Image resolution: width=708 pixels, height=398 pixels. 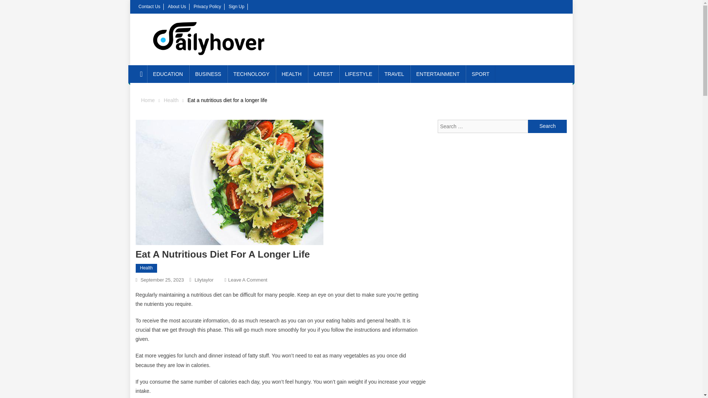 What do you see at coordinates (147, 100) in the screenshot?
I see `Search` at bounding box center [147, 100].